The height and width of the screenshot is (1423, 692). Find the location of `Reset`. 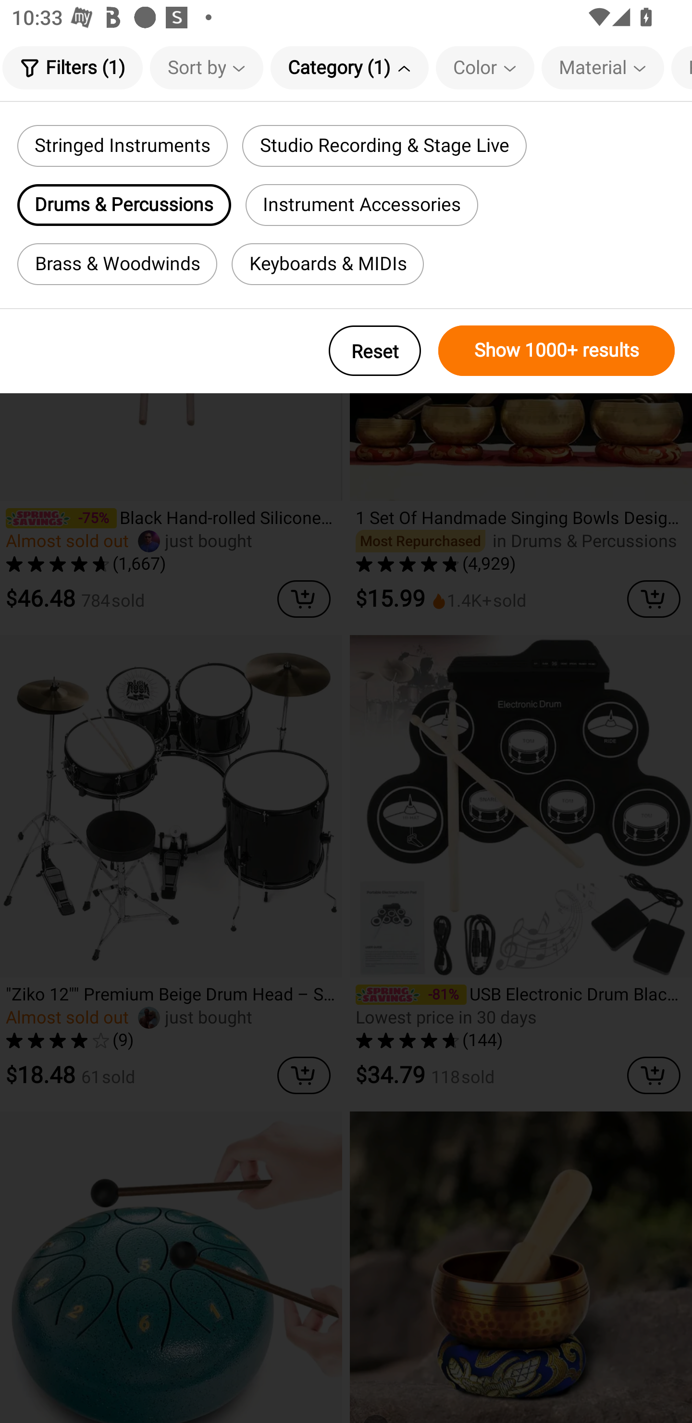

Reset is located at coordinates (375, 350).